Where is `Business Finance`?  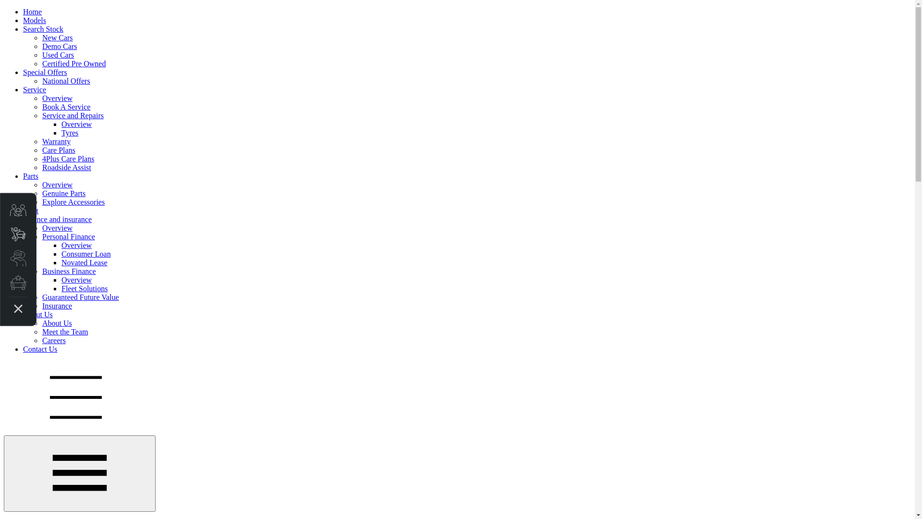
Business Finance is located at coordinates (69, 271).